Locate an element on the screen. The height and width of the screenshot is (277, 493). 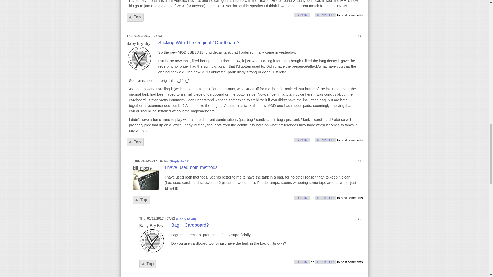
Jump to top of page is located at coordinates (135, 142).